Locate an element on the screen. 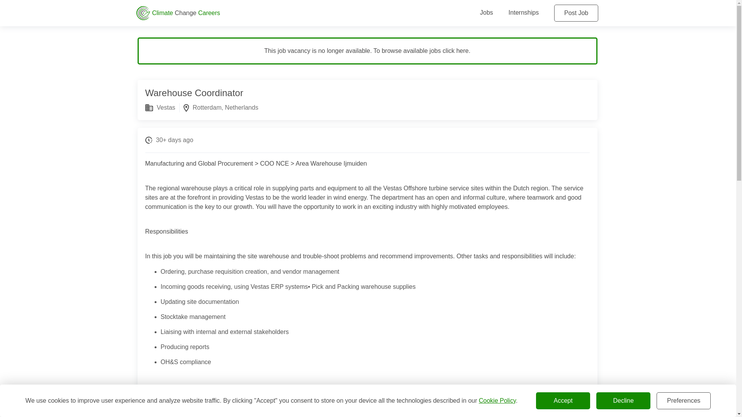 This screenshot has height=417, width=742. click here. is located at coordinates (456, 51).